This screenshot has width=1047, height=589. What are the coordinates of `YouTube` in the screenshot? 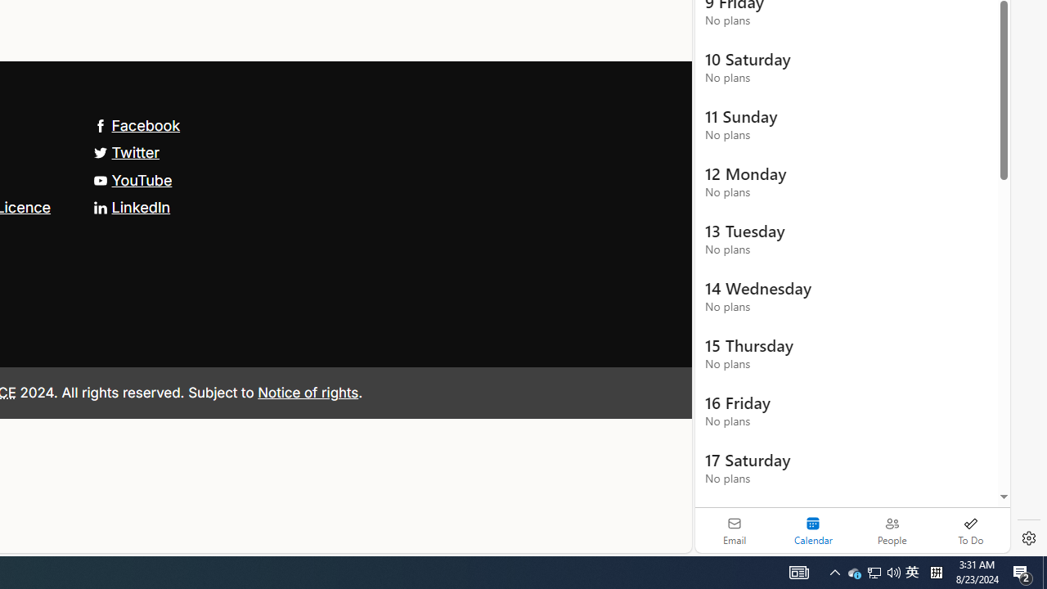 It's located at (133, 180).